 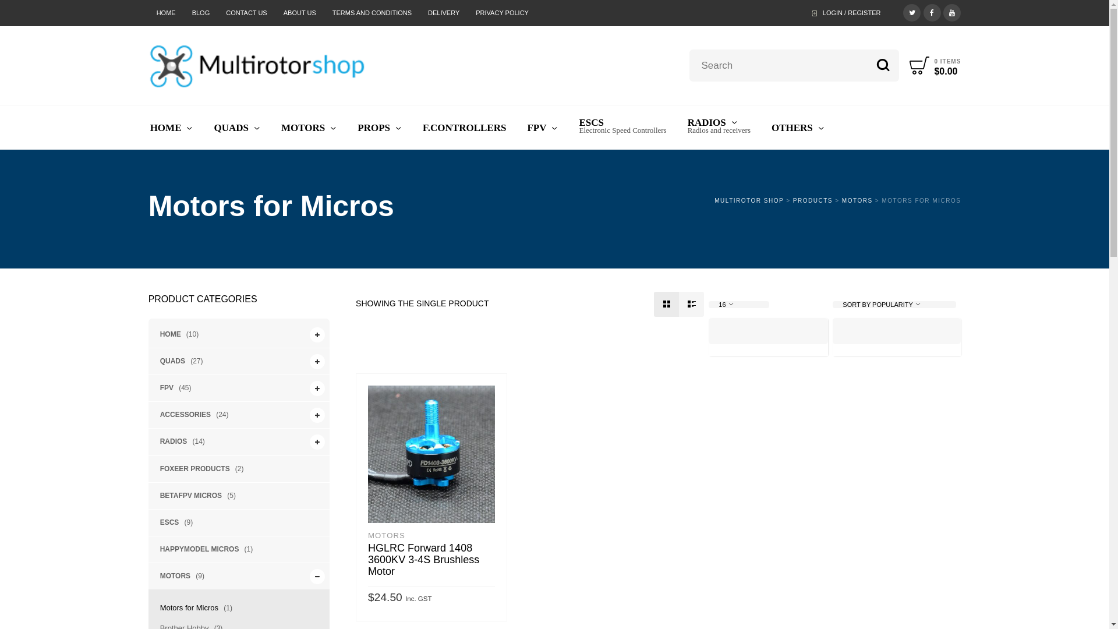 What do you see at coordinates (932, 12) in the screenshot?
I see `Facebook` at bounding box center [932, 12].